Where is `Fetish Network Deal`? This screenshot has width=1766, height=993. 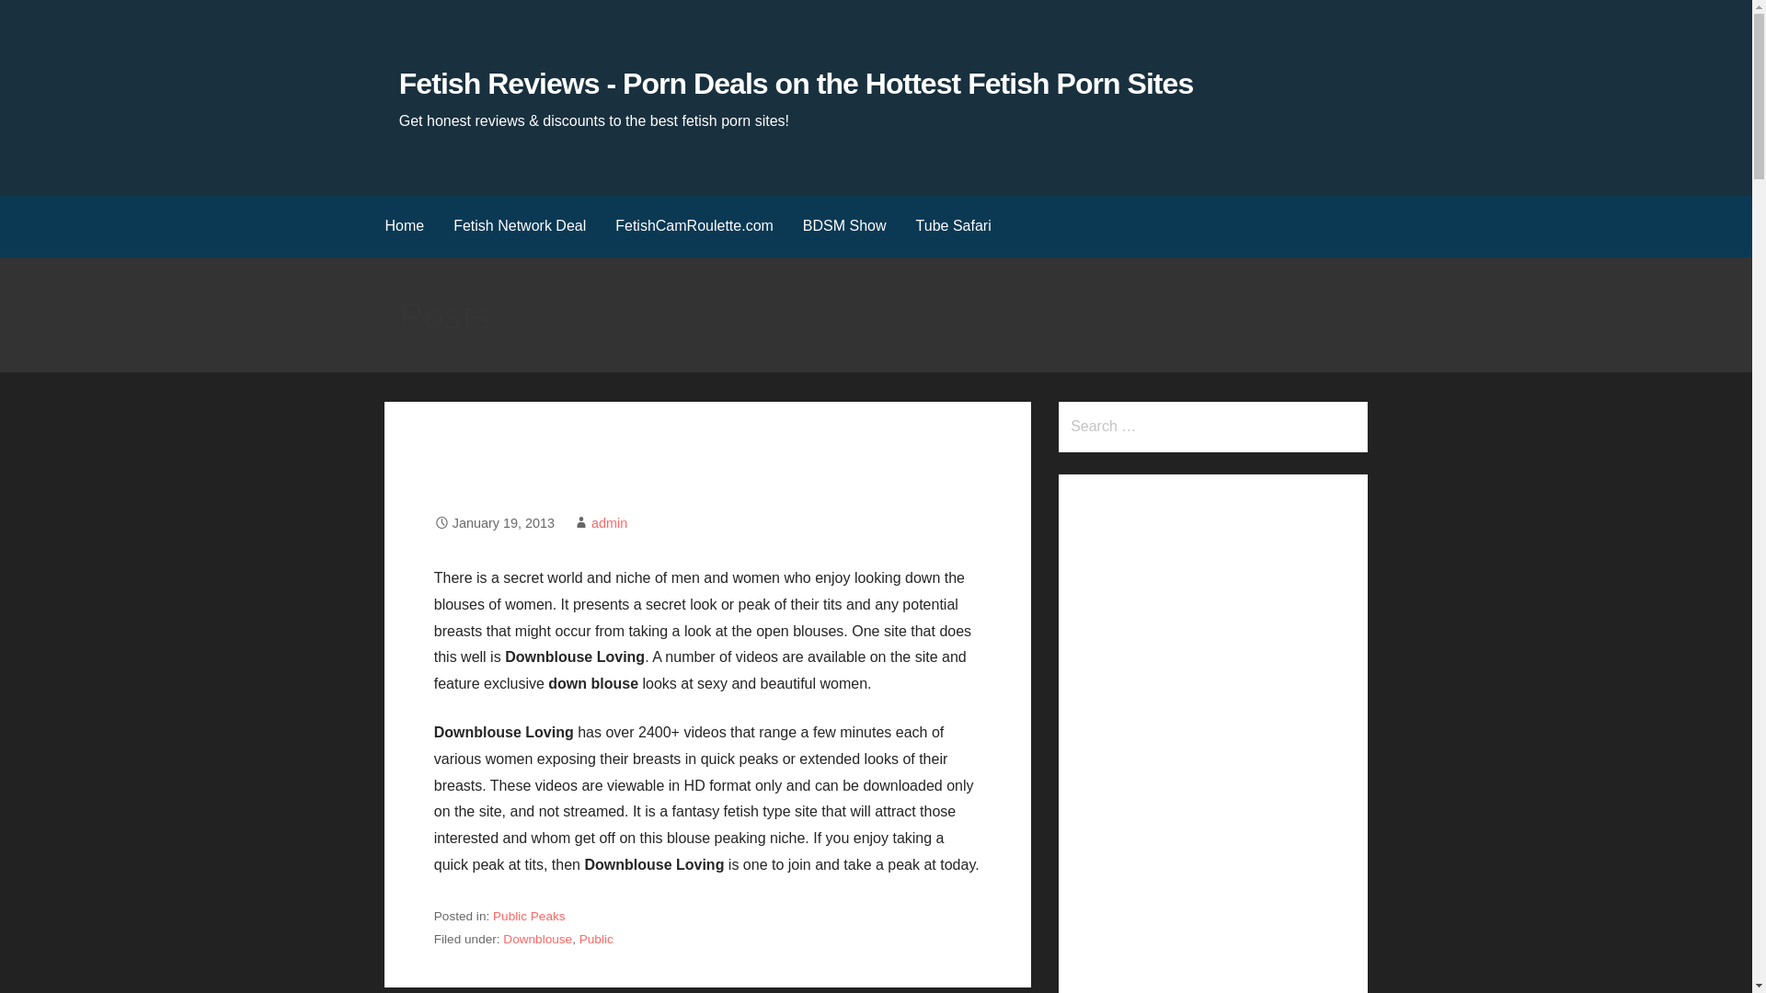 Fetish Network Deal is located at coordinates (519, 226).